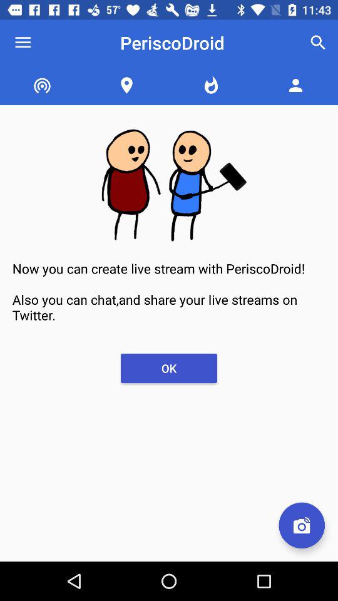  I want to click on take photo, so click(302, 525).